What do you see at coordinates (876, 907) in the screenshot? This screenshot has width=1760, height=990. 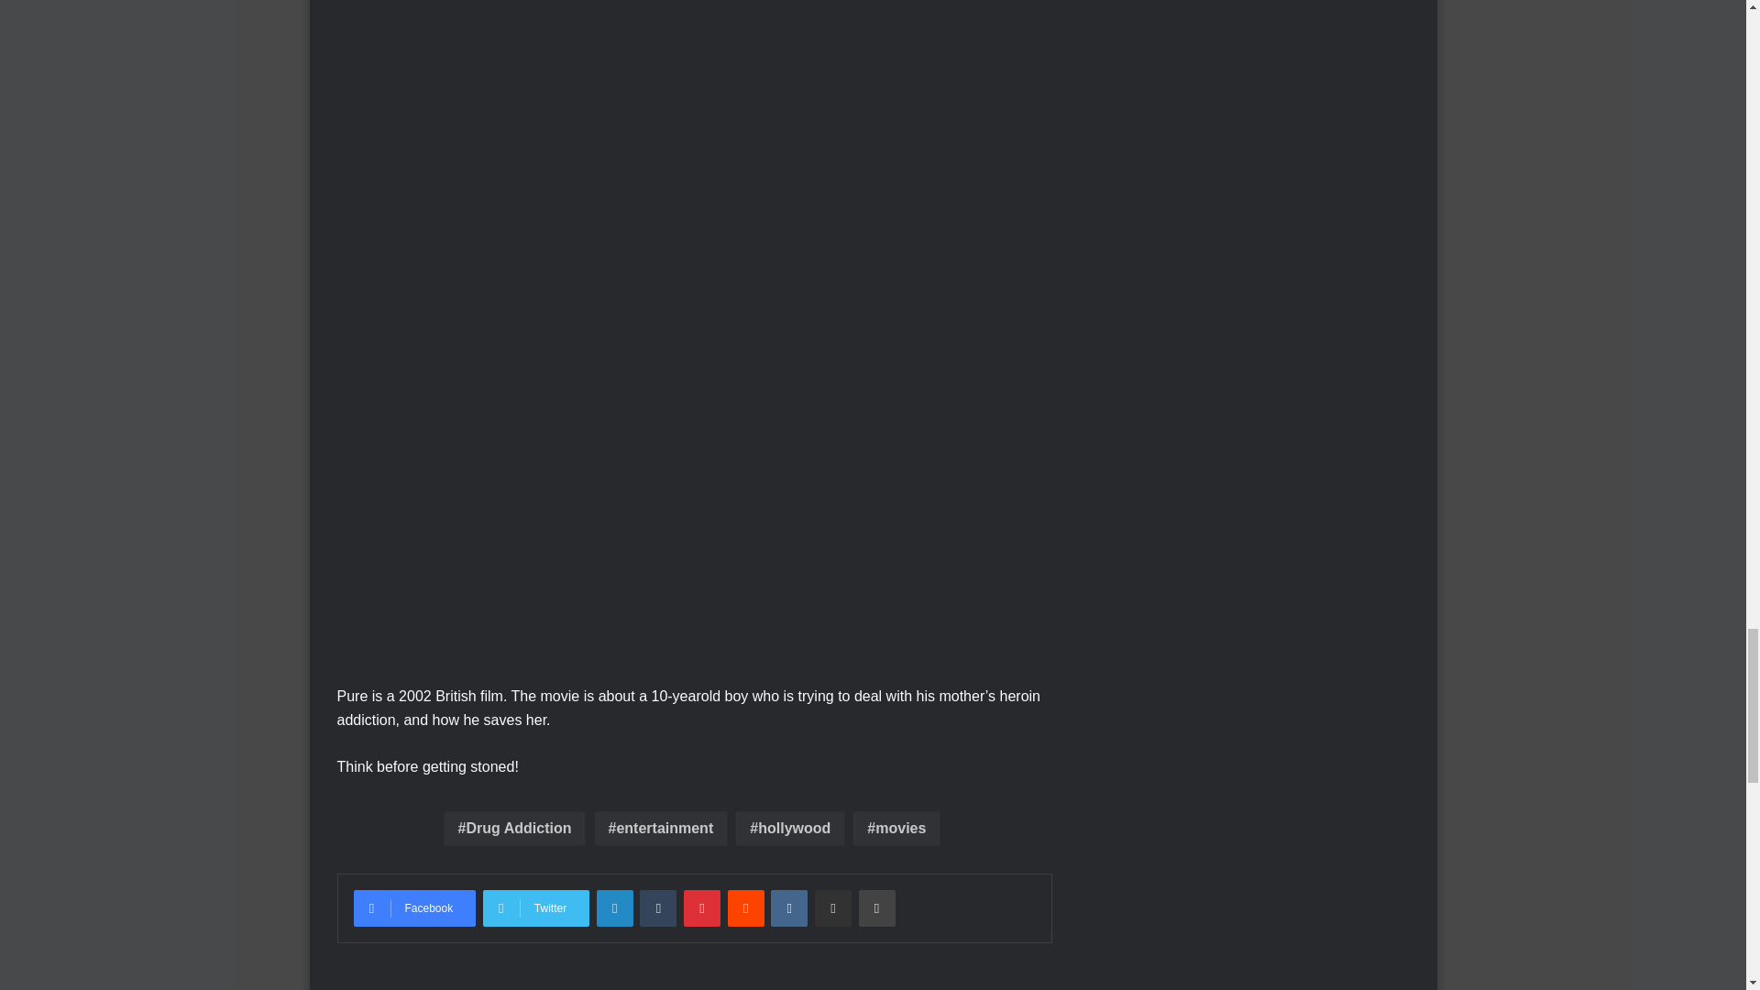 I see `Print` at bounding box center [876, 907].